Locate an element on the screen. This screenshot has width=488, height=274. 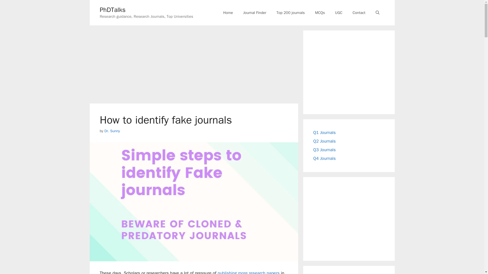
Dr. Sunny is located at coordinates (112, 131).